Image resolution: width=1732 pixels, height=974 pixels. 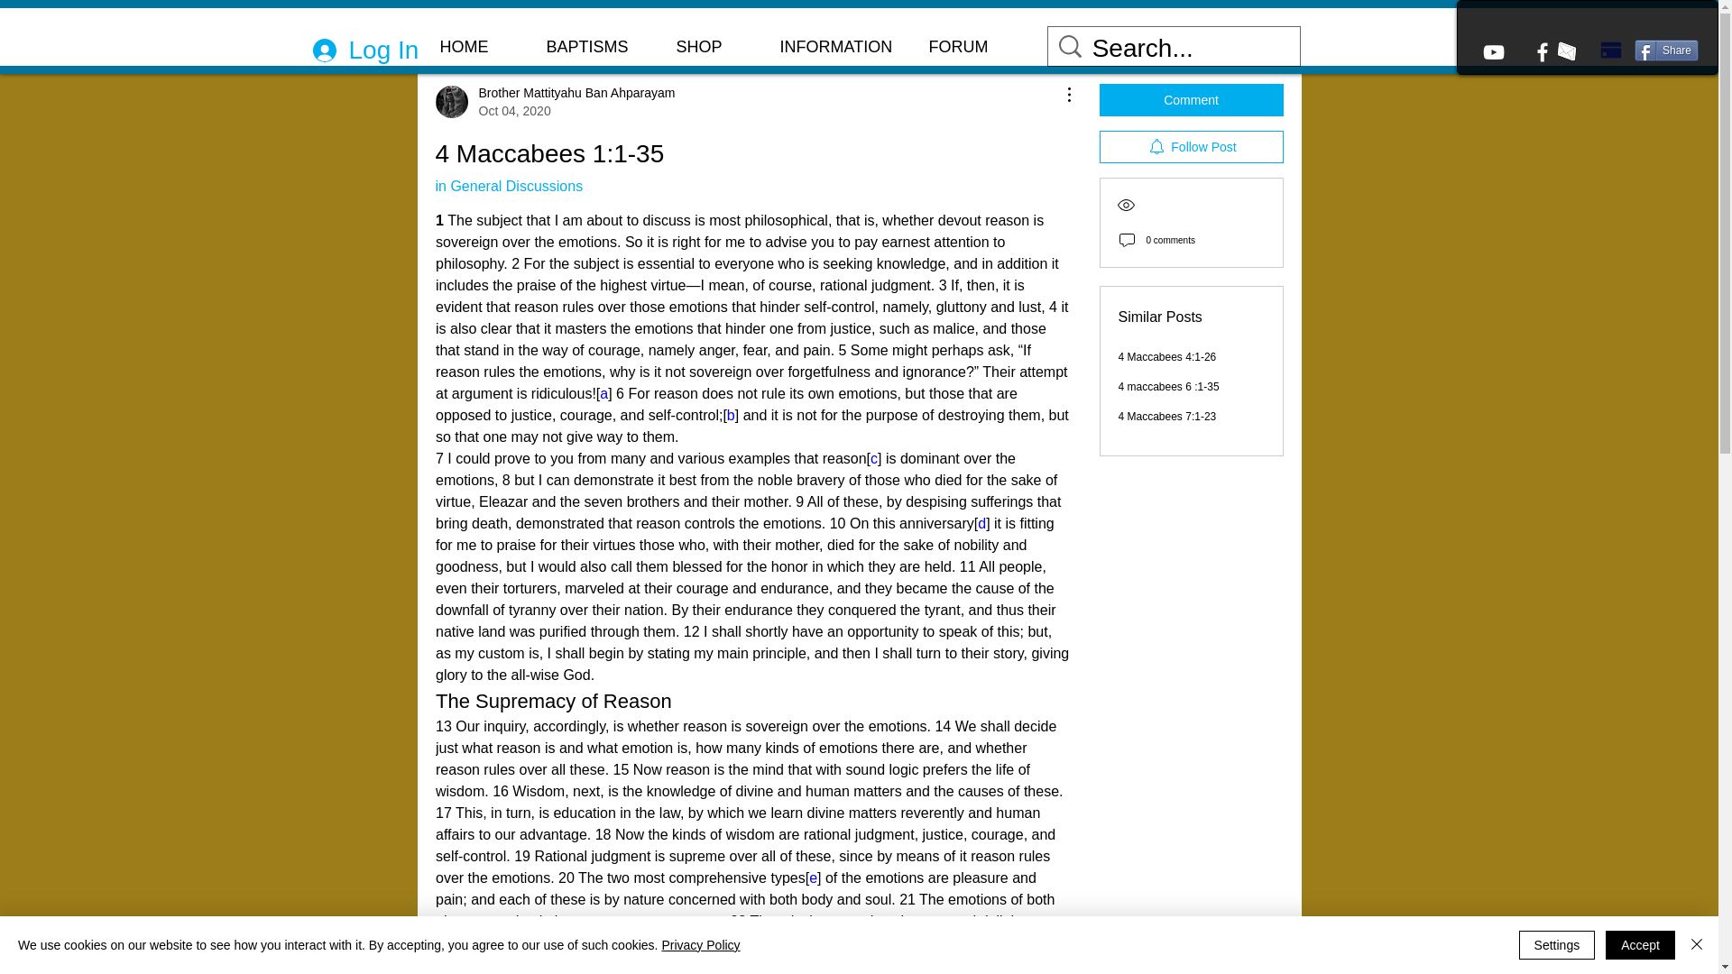 I want to click on All Posts, so click(x=1167, y=416).